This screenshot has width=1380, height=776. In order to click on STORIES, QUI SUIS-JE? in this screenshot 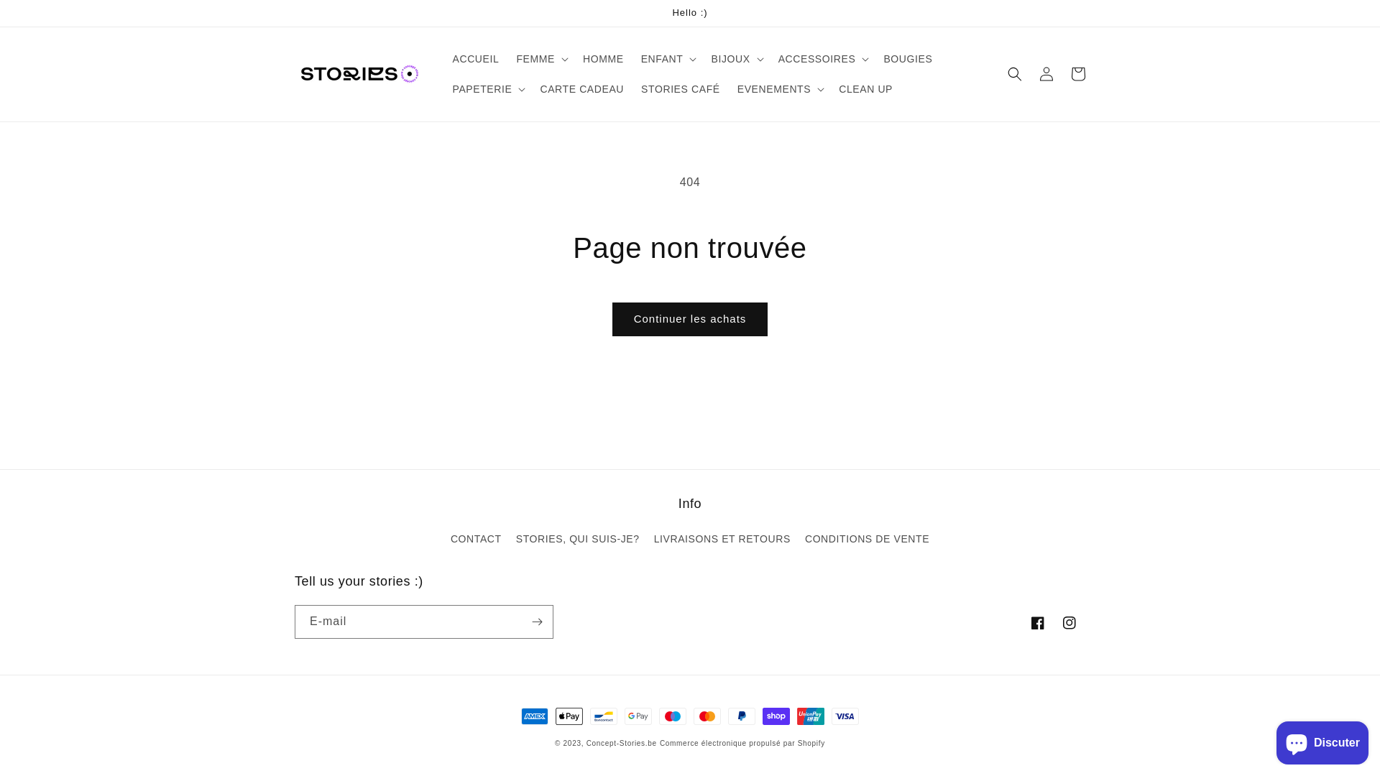, I will do `click(578, 539)`.